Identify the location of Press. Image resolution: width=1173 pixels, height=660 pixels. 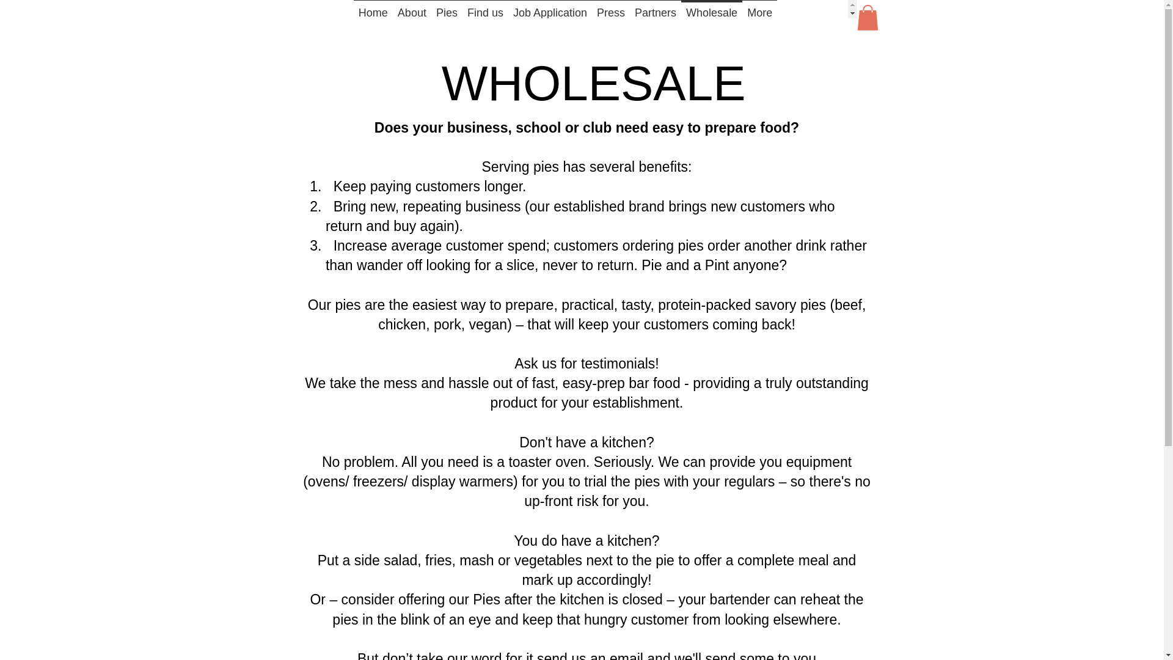
(611, 9).